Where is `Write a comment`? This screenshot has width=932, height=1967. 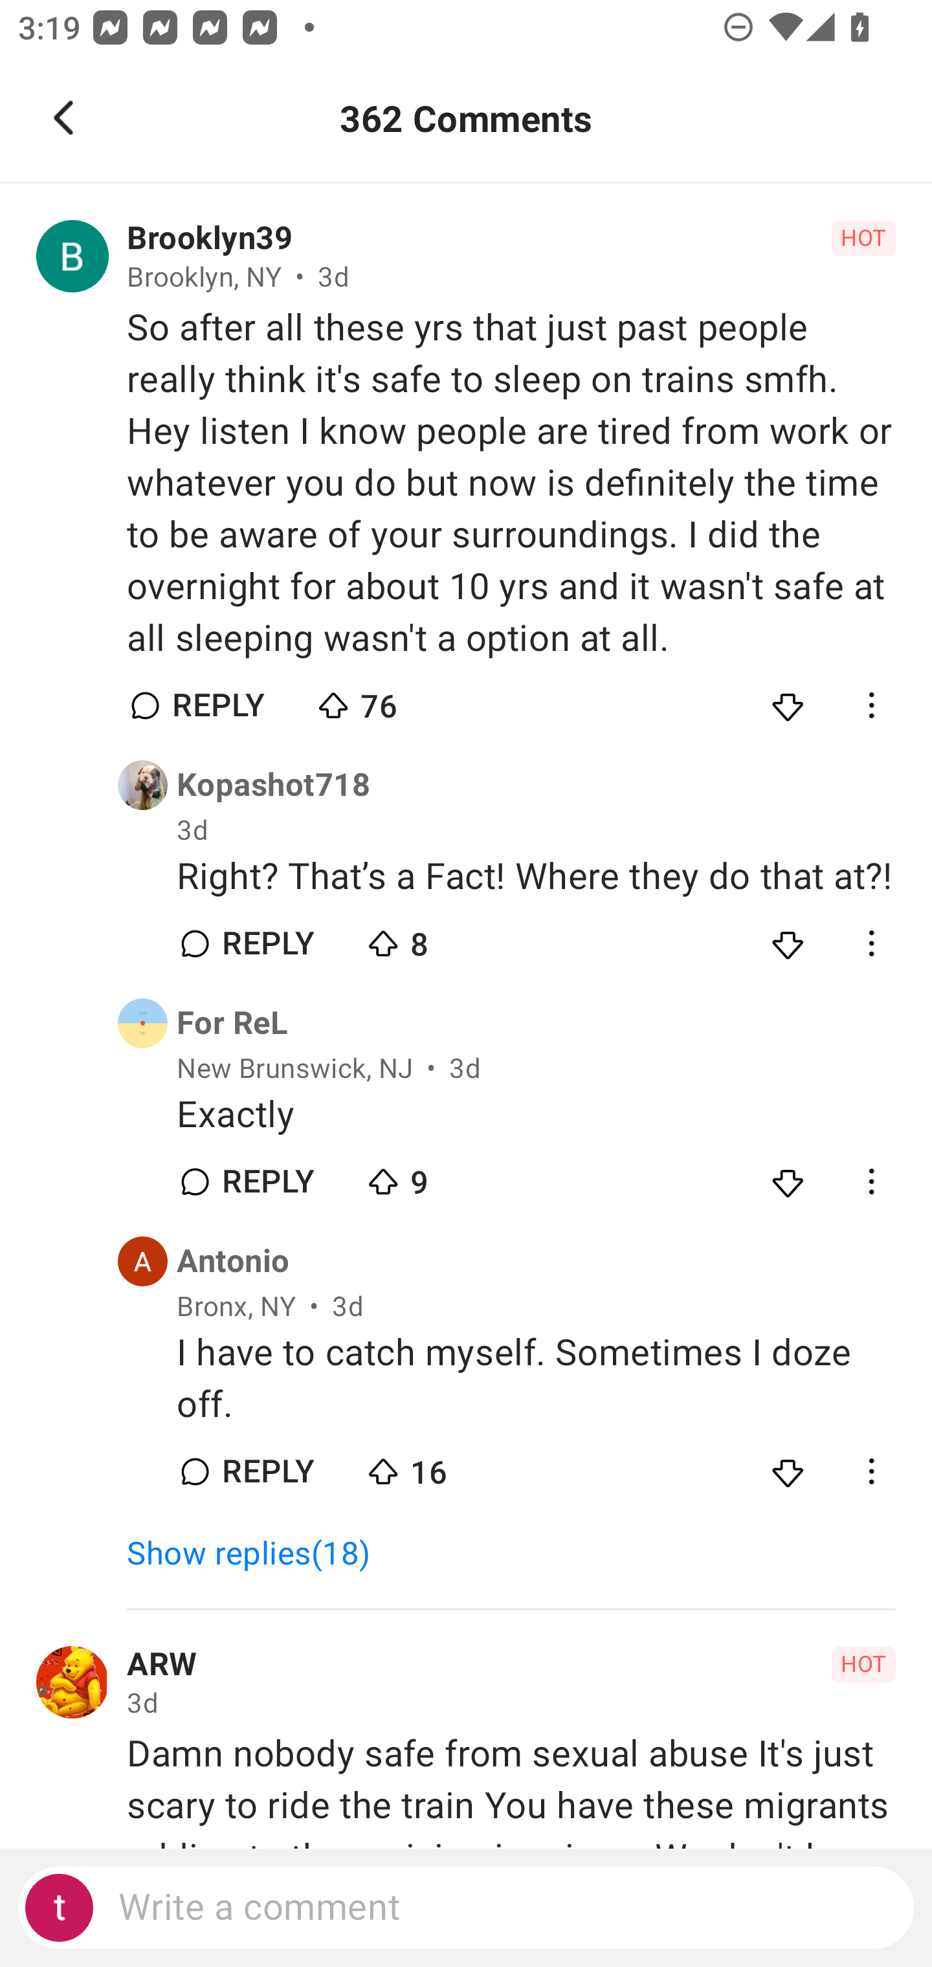 Write a comment is located at coordinates (466, 1907).